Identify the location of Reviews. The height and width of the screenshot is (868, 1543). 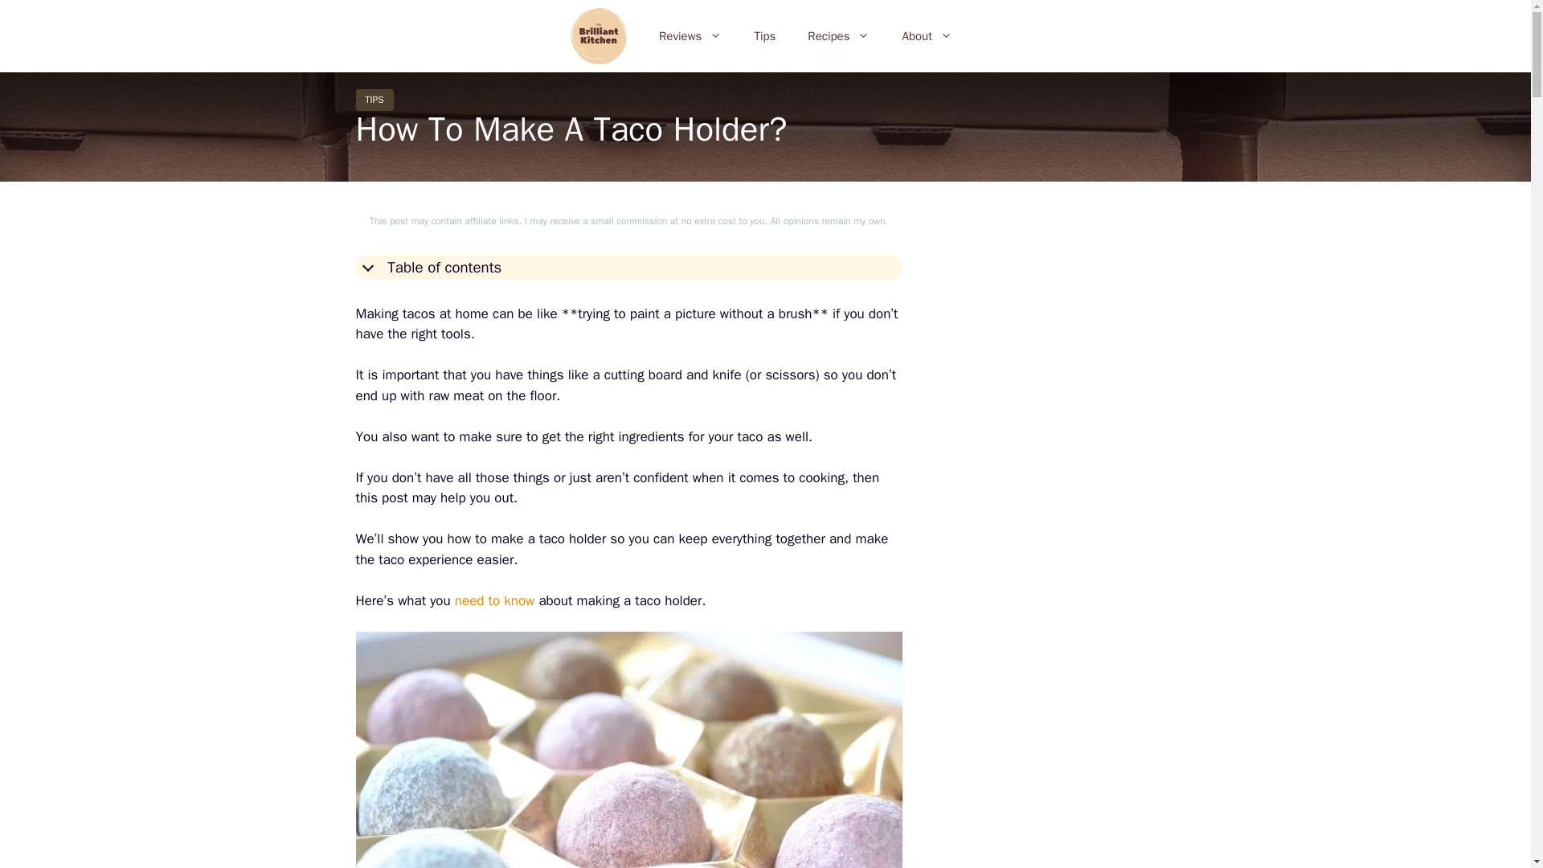
(690, 35).